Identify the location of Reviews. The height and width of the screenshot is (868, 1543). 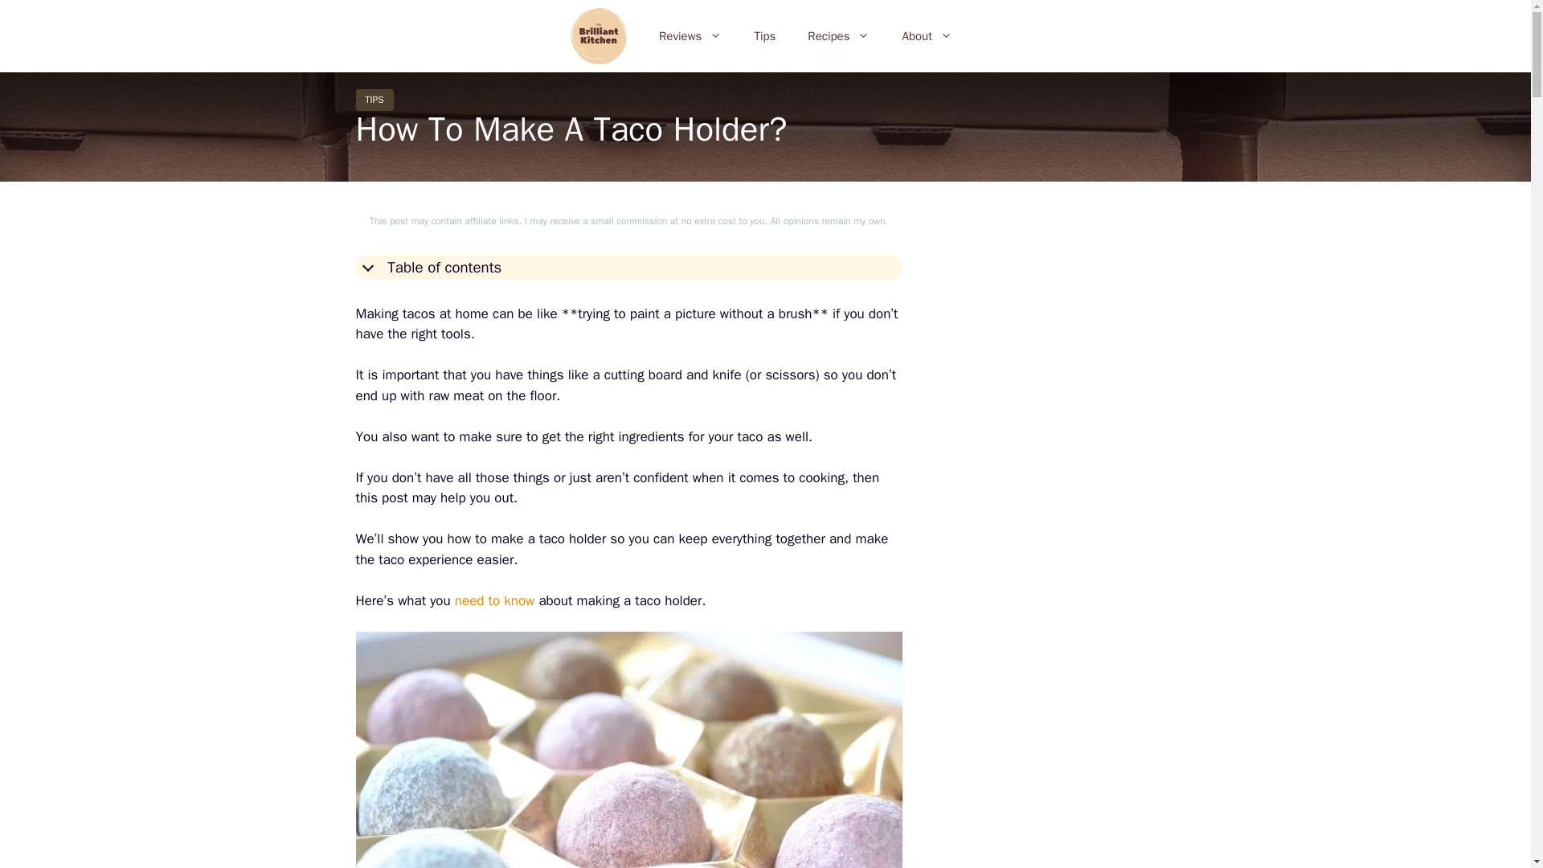
(690, 35).